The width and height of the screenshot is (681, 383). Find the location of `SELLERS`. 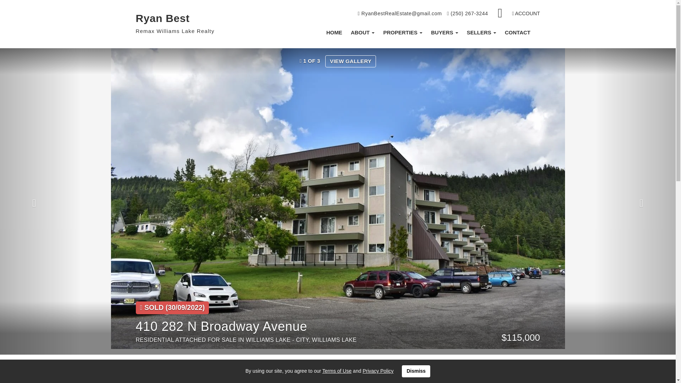

SELLERS is located at coordinates (481, 33).